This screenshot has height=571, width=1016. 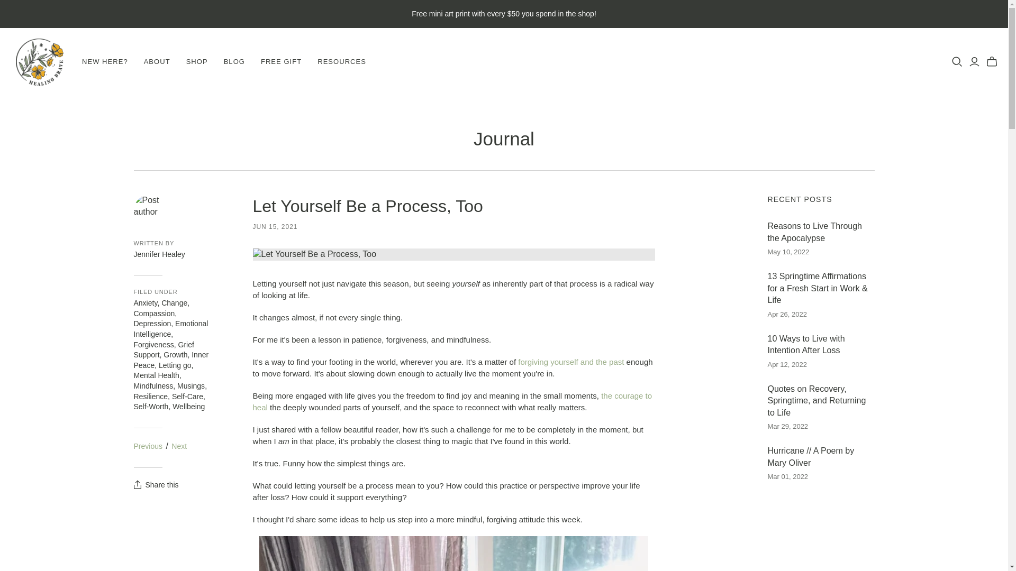 What do you see at coordinates (170, 329) in the screenshot?
I see `Emotional Intelligence` at bounding box center [170, 329].